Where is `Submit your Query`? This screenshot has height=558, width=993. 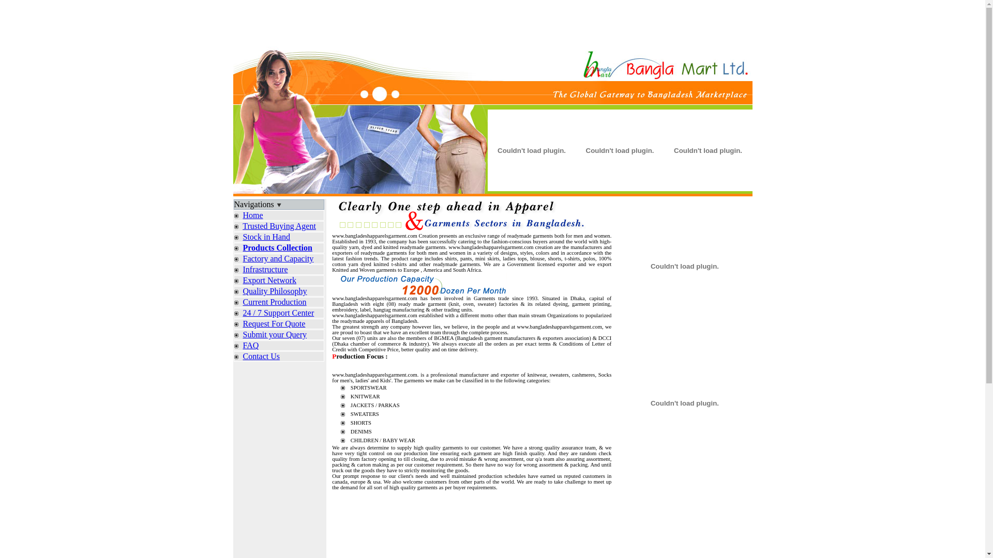
Submit your Query is located at coordinates (275, 335).